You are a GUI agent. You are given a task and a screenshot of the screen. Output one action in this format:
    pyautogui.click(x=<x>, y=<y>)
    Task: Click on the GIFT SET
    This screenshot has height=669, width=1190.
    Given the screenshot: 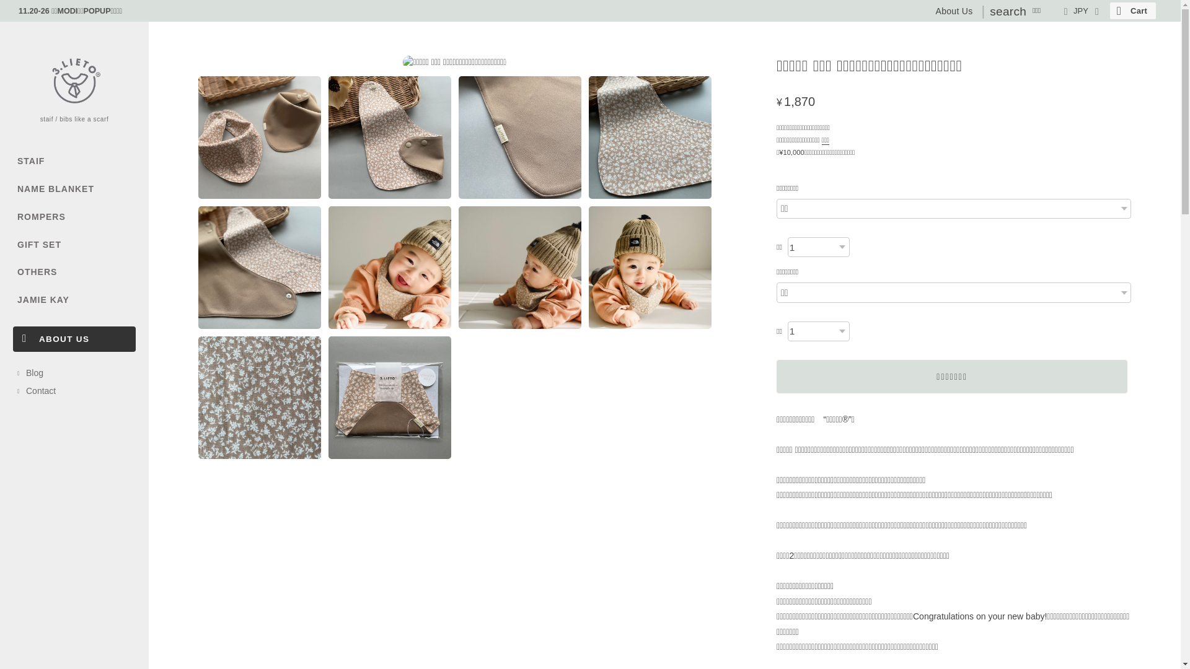 What is the action you would take?
    pyautogui.click(x=74, y=245)
    